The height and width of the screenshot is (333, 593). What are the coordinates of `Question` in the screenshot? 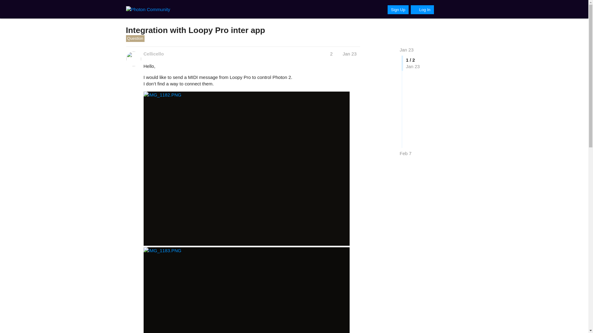 It's located at (135, 39).